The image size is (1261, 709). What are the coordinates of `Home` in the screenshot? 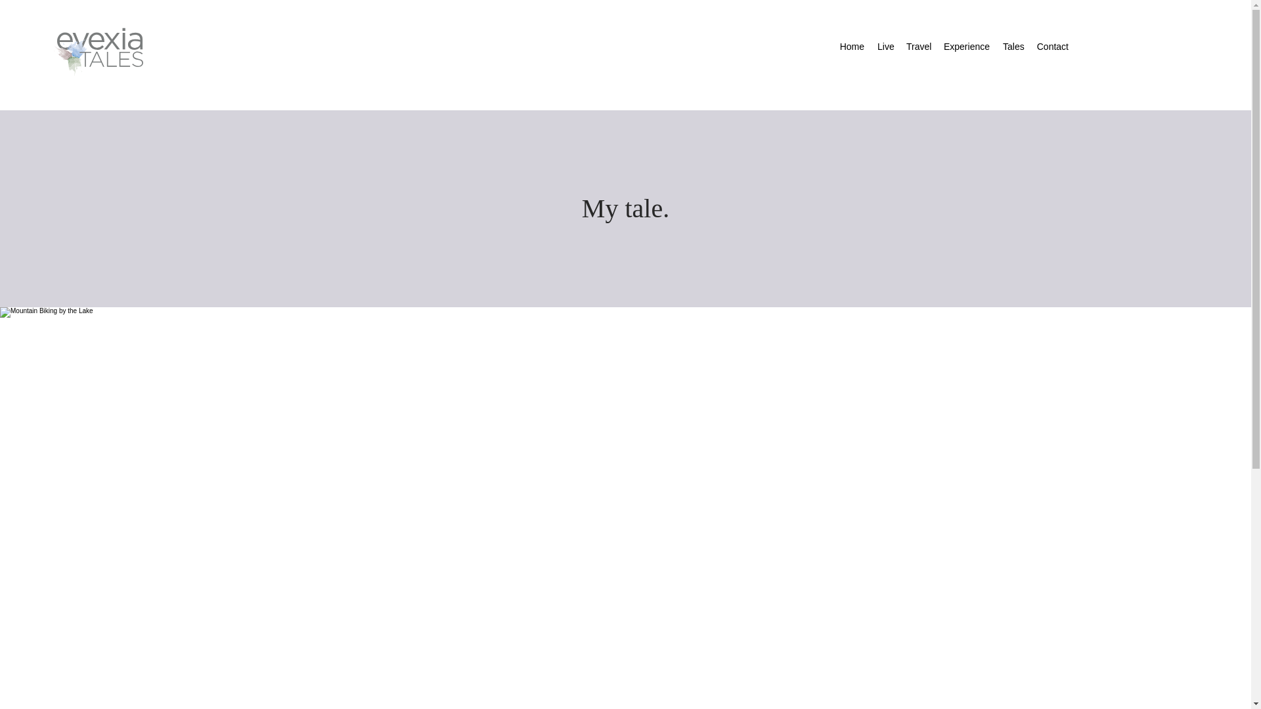 It's located at (851, 47).